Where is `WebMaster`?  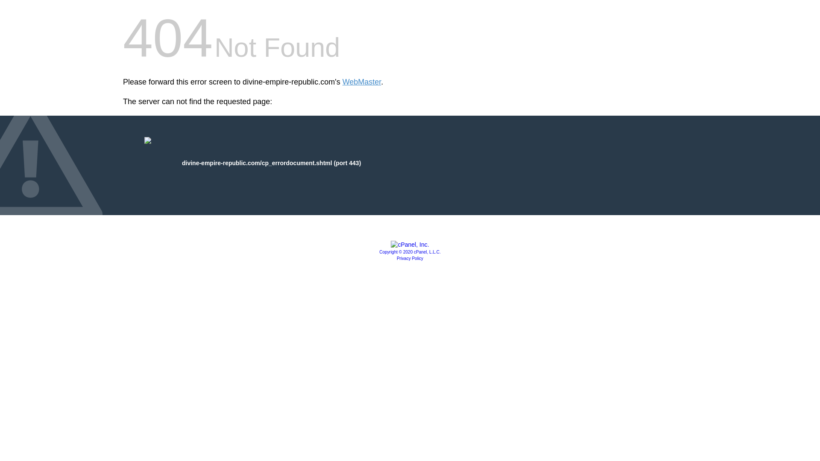
WebMaster is located at coordinates (362, 82).